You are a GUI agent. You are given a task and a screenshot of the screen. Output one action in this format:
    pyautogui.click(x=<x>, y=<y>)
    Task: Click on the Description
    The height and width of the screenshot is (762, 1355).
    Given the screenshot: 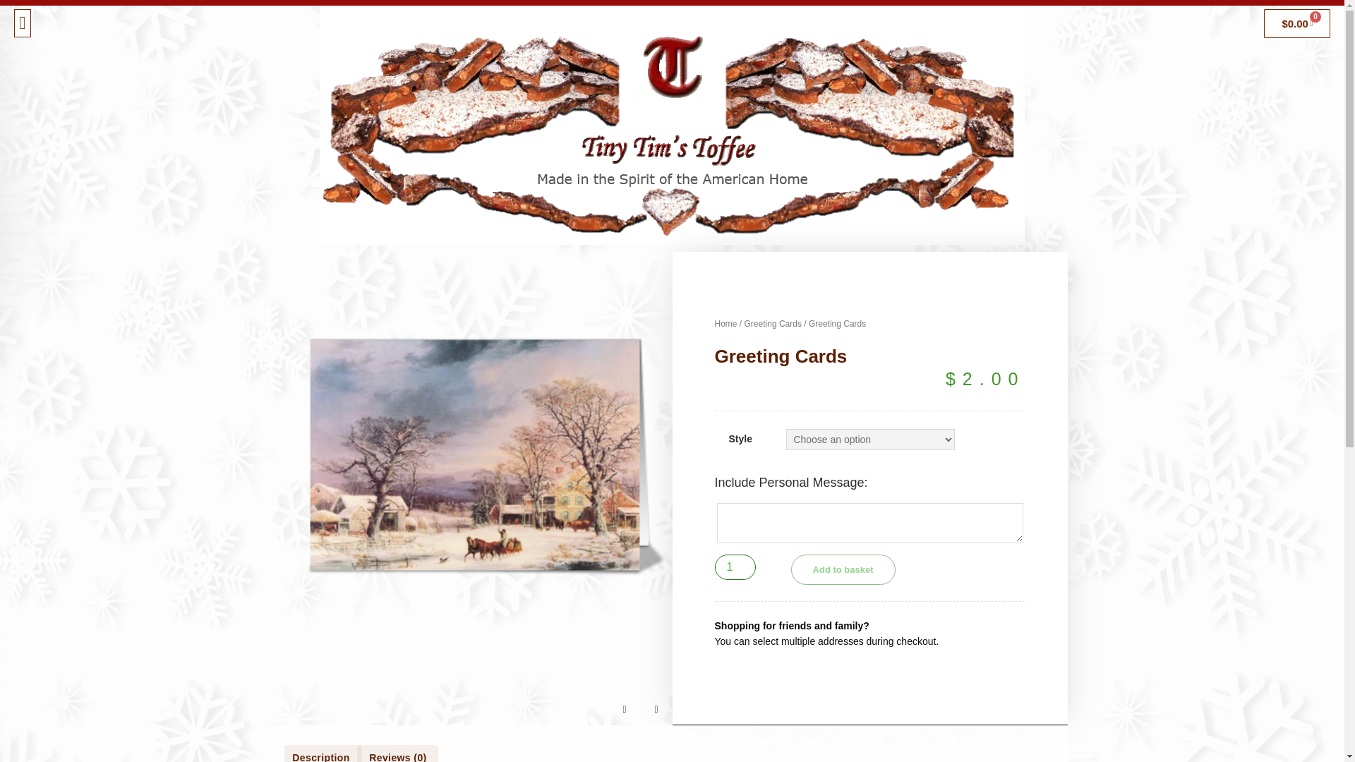 What is the action you would take?
    pyautogui.click(x=320, y=754)
    